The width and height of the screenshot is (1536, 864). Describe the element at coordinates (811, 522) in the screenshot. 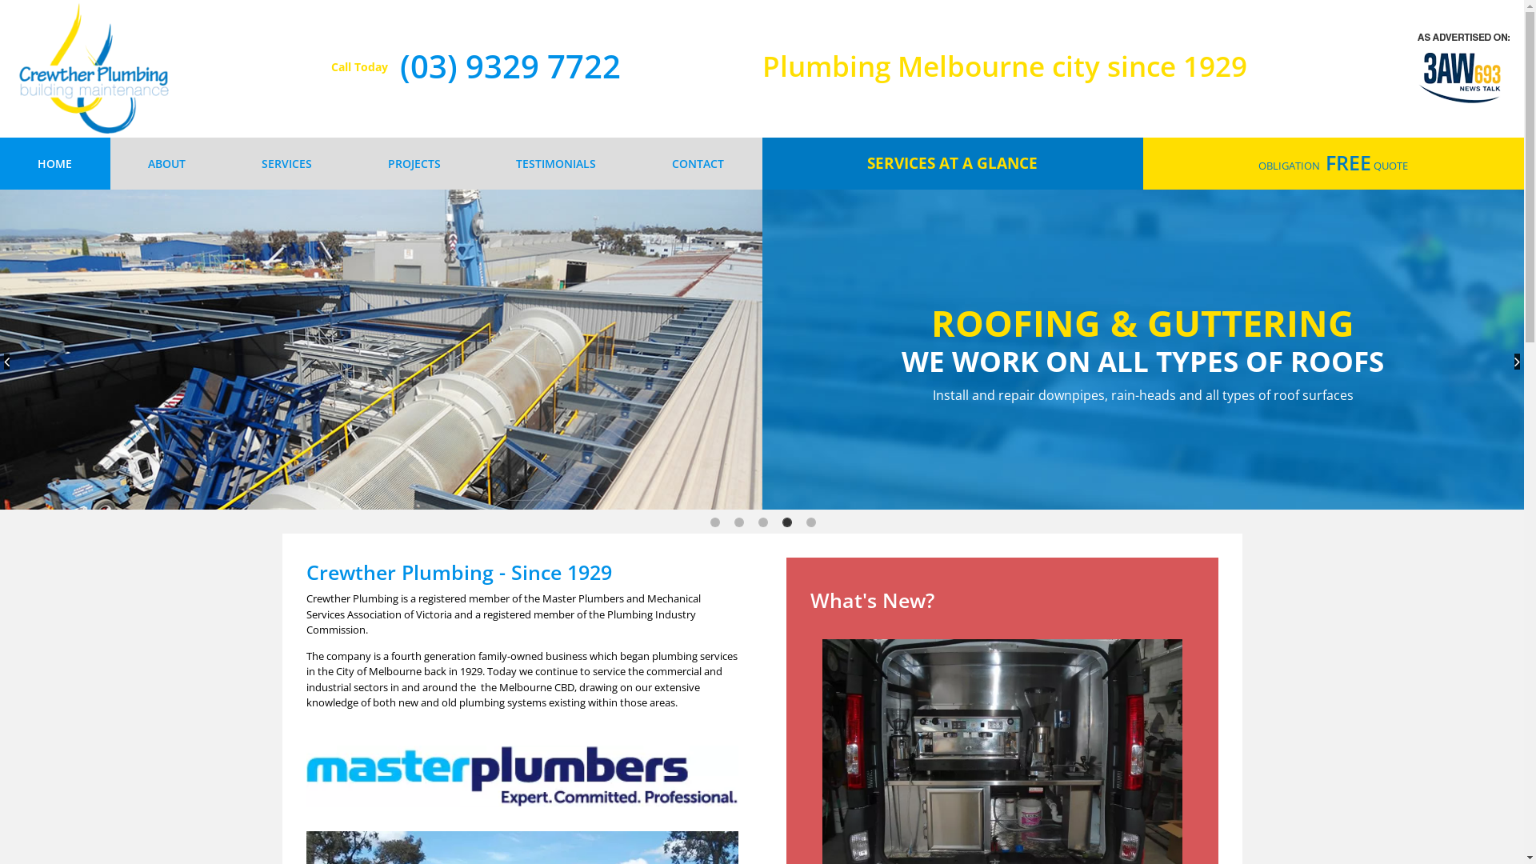

I see `5` at that location.